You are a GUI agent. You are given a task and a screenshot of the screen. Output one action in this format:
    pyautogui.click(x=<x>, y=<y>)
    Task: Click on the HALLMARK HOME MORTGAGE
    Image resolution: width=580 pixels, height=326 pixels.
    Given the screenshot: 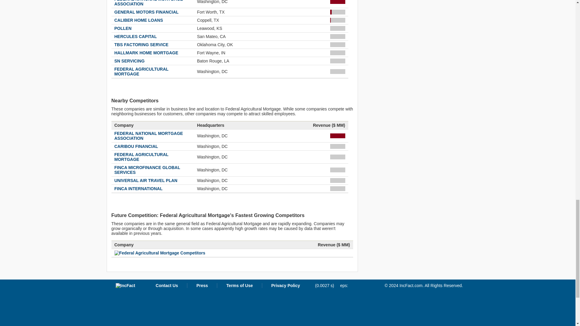 What is the action you would take?
    pyautogui.click(x=146, y=53)
    